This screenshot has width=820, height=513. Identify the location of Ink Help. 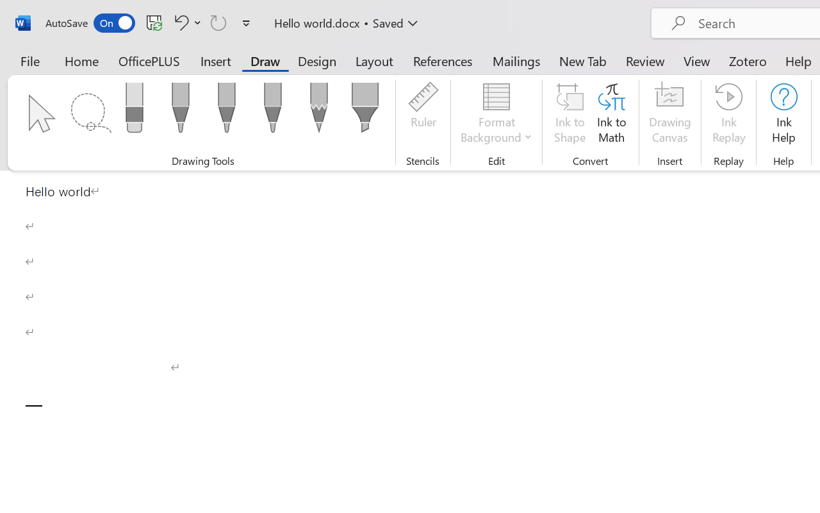
(783, 115).